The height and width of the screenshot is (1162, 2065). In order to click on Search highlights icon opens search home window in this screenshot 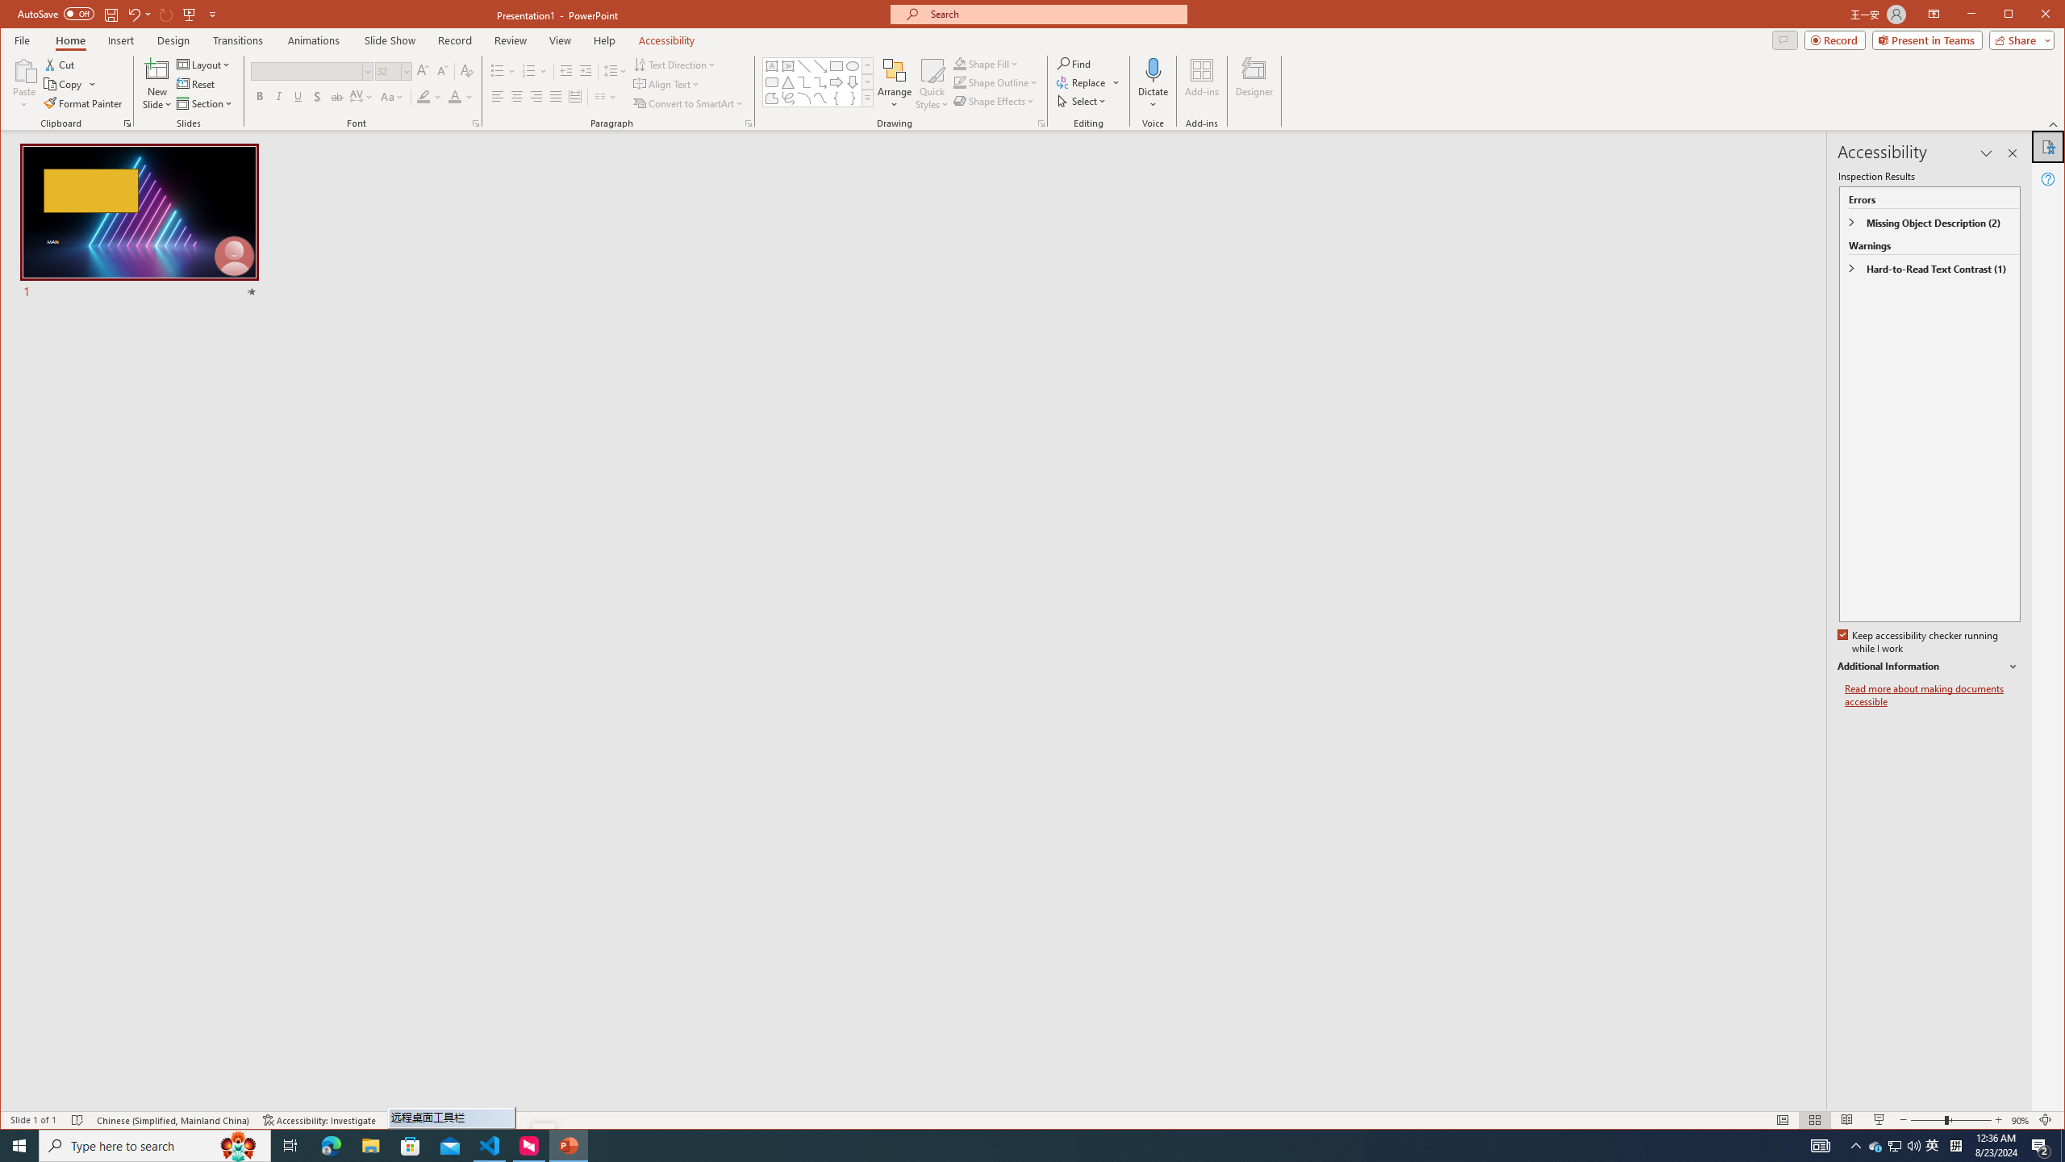, I will do `click(239, 1146)`.